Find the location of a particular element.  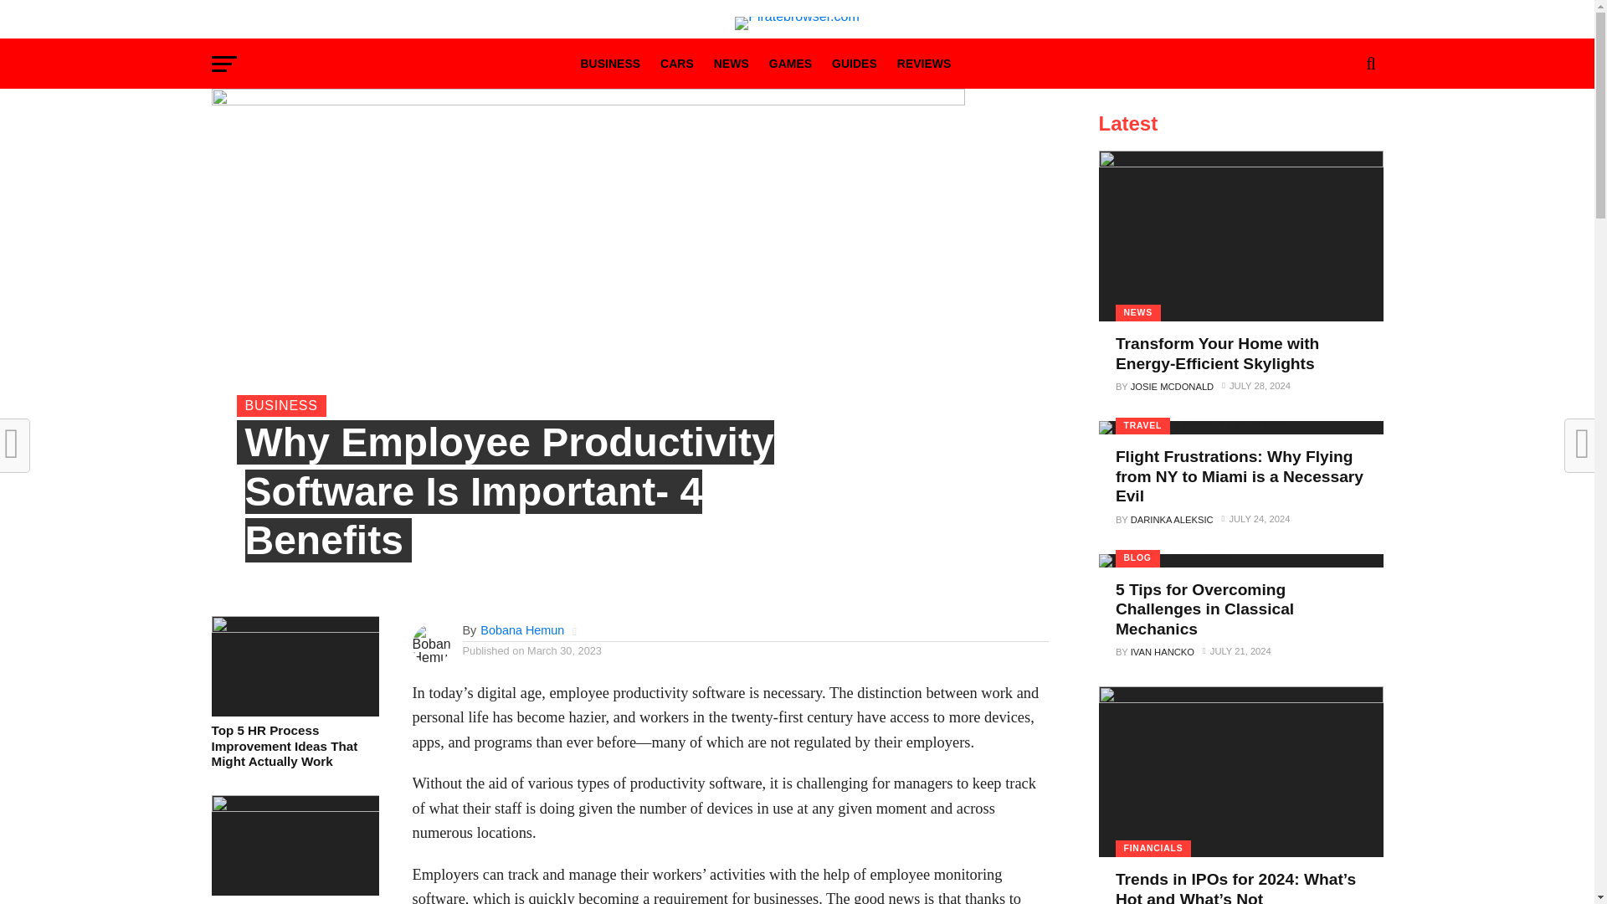

Posts by Ivan Hancko is located at coordinates (1162, 652).